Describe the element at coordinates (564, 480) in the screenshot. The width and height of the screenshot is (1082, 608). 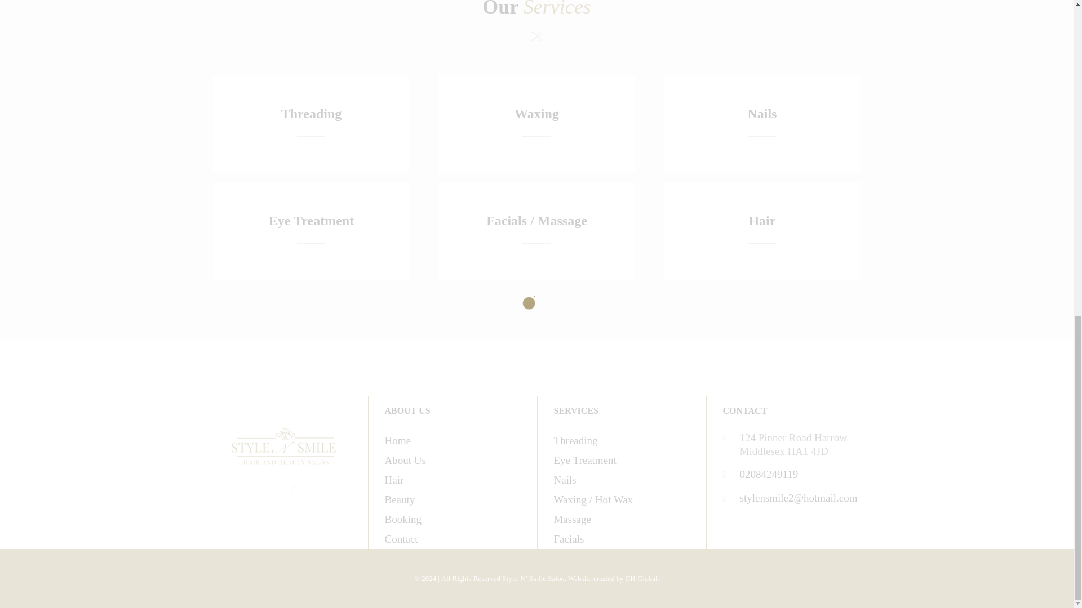
I see `Nails` at that location.